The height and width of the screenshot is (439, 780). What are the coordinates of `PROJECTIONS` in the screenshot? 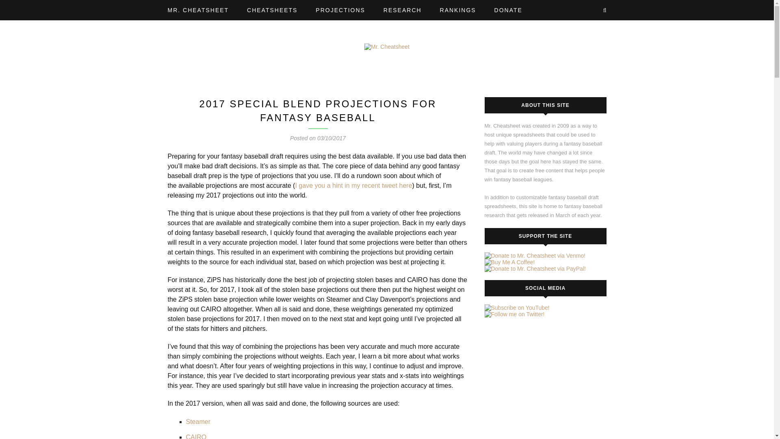 It's located at (342, 10).